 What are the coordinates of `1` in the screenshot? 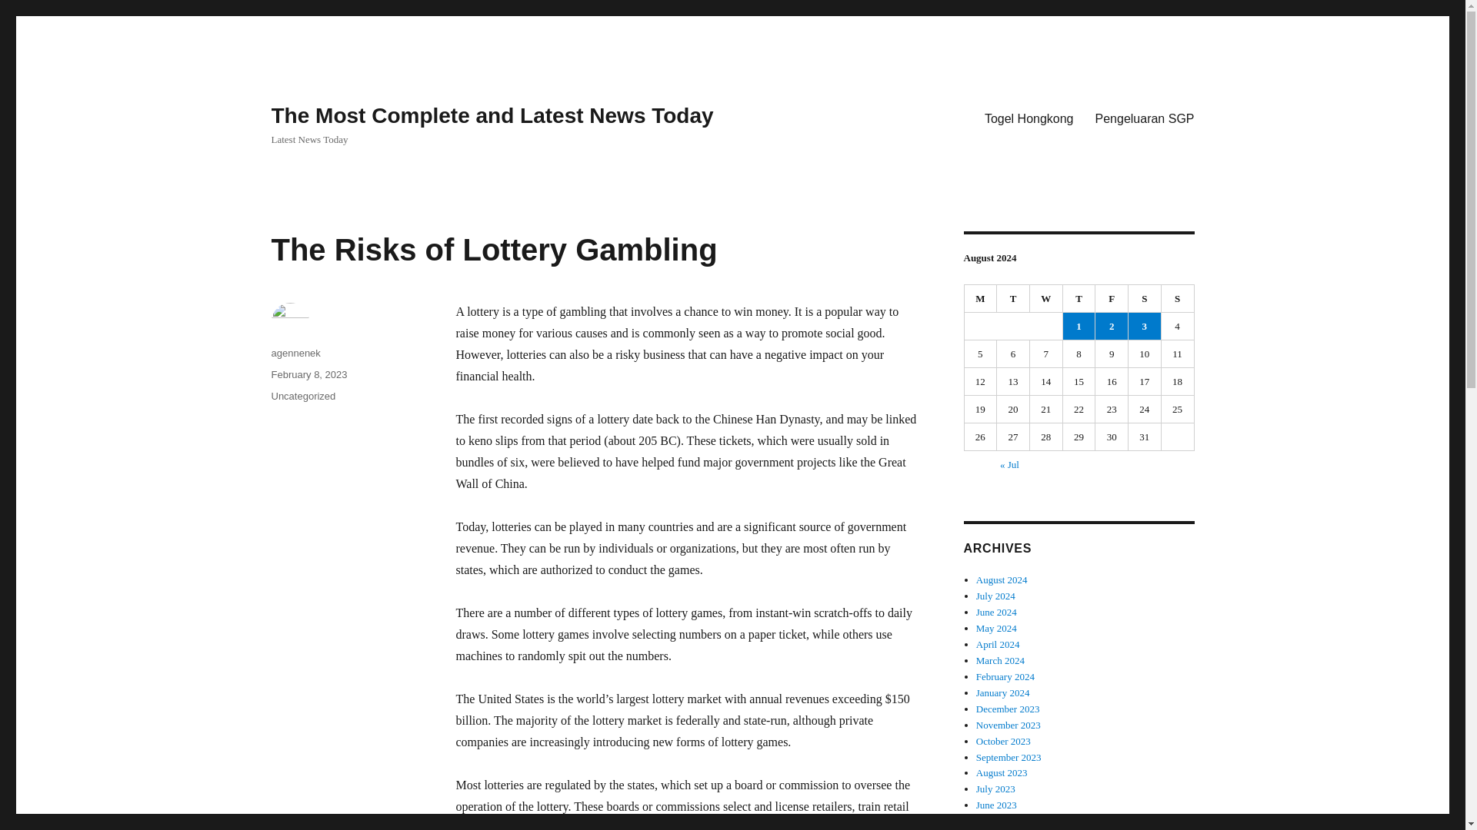 It's located at (1079, 326).